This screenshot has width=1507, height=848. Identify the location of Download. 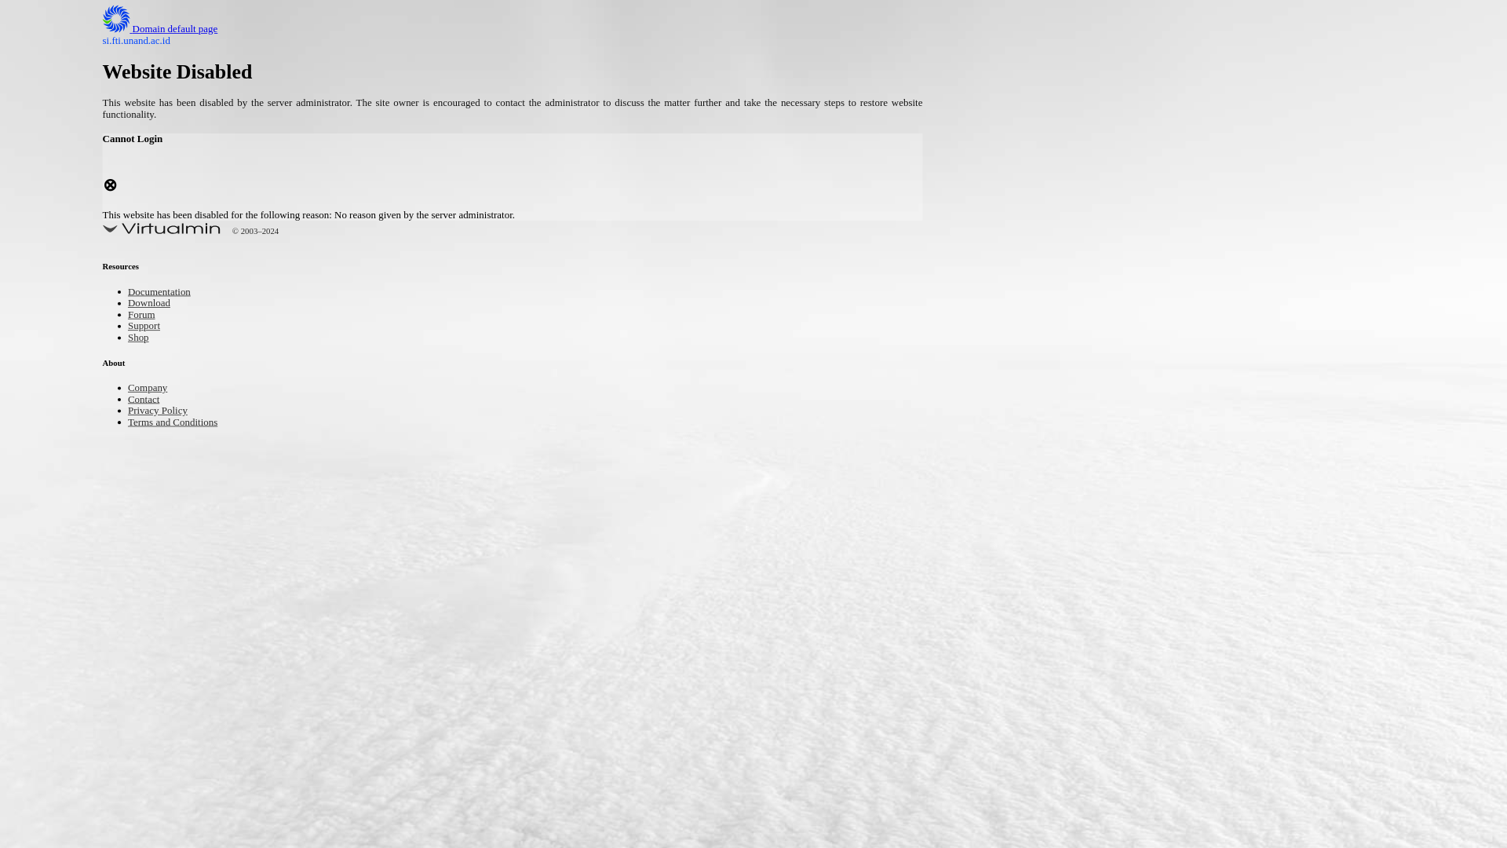
(154, 305).